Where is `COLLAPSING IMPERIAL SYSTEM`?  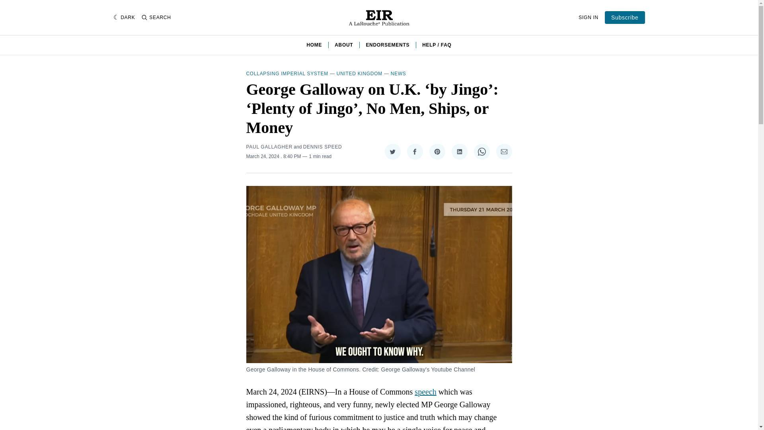
COLLAPSING IMPERIAL SYSTEM is located at coordinates (286, 74).